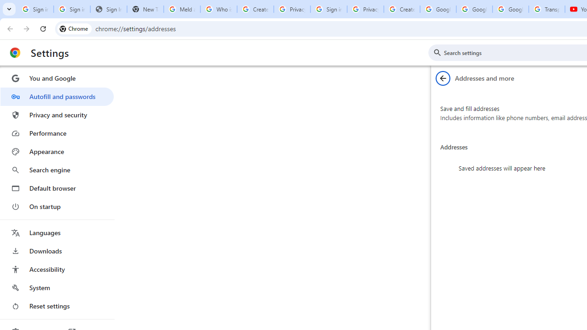  What do you see at coordinates (35, 9) in the screenshot?
I see `Sign in - Google Accounts` at bounding box center [35, 9].